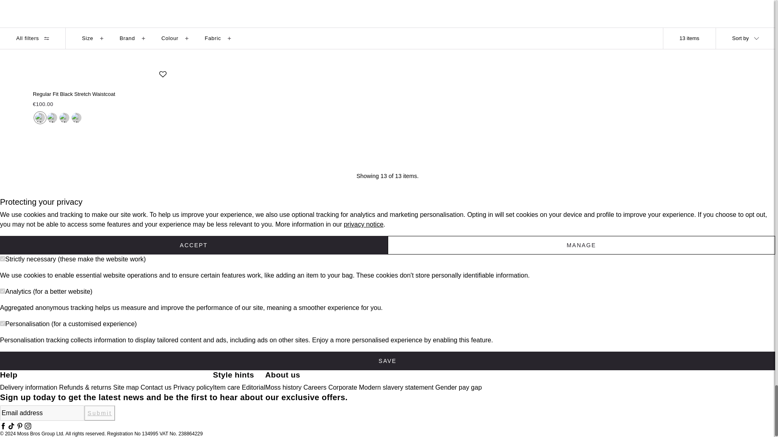  What do you see at coordinates (2, 323) in the screenshot?
I see `on` at bounding box center [2, 323].